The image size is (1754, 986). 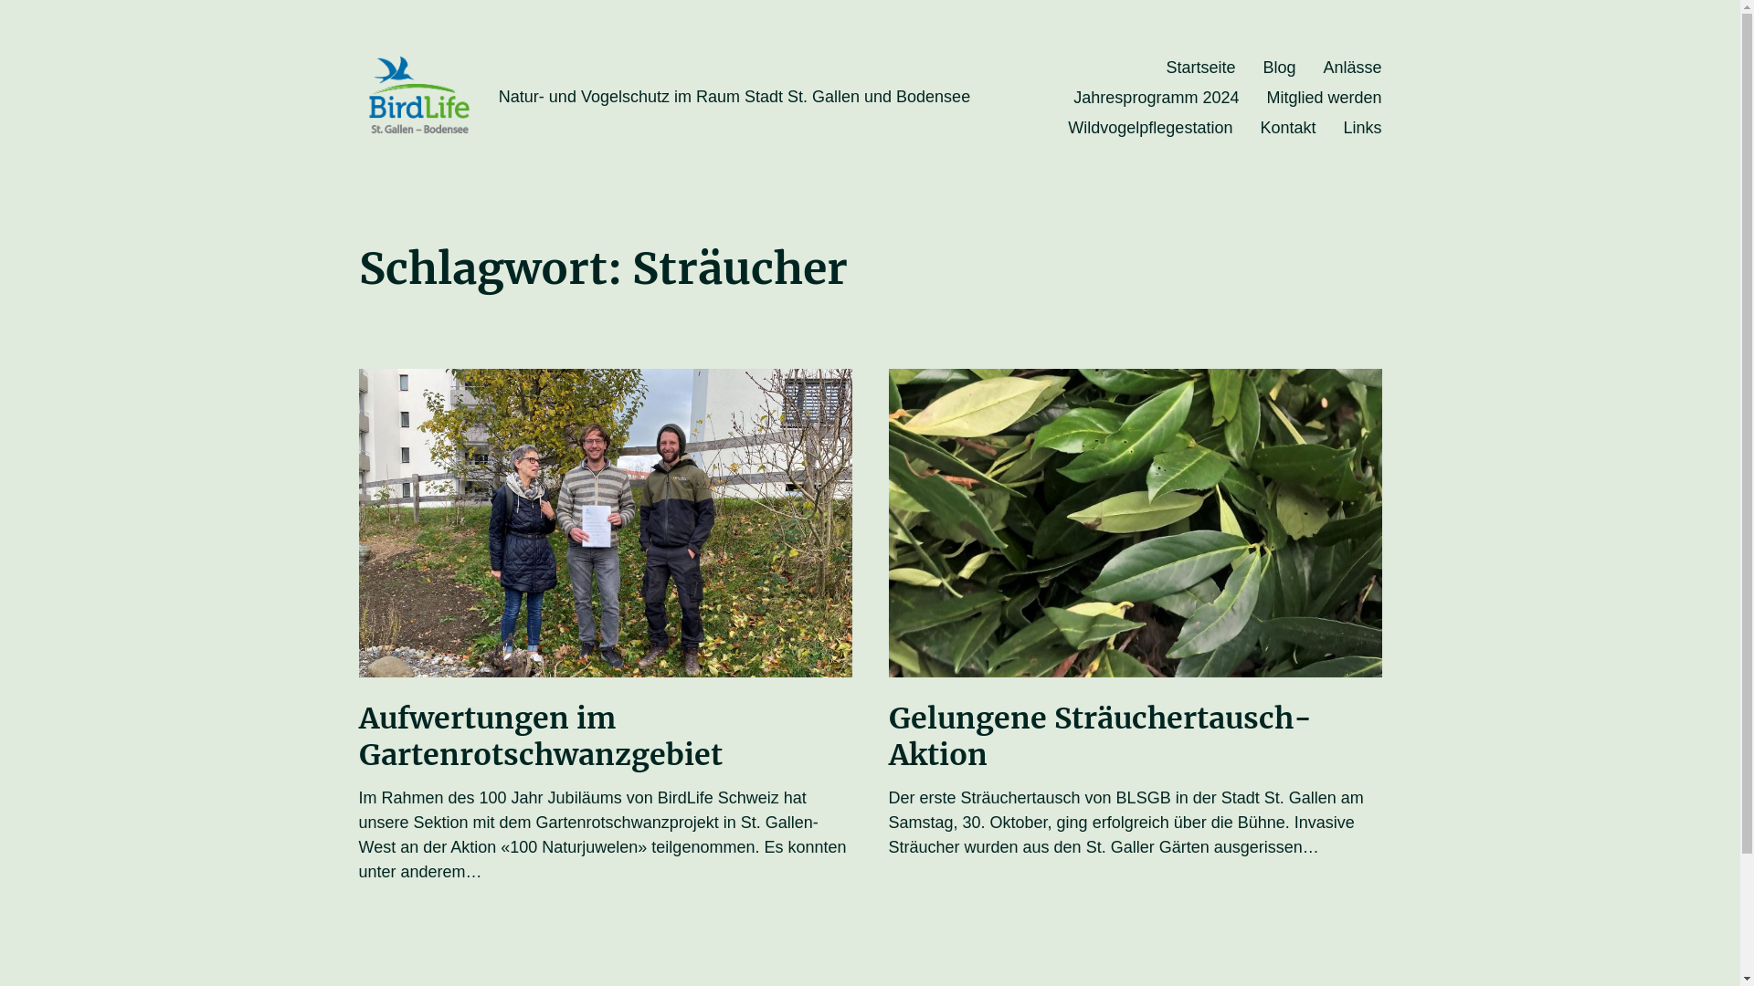 I want to click on Links, so click(x=1362, y=128).